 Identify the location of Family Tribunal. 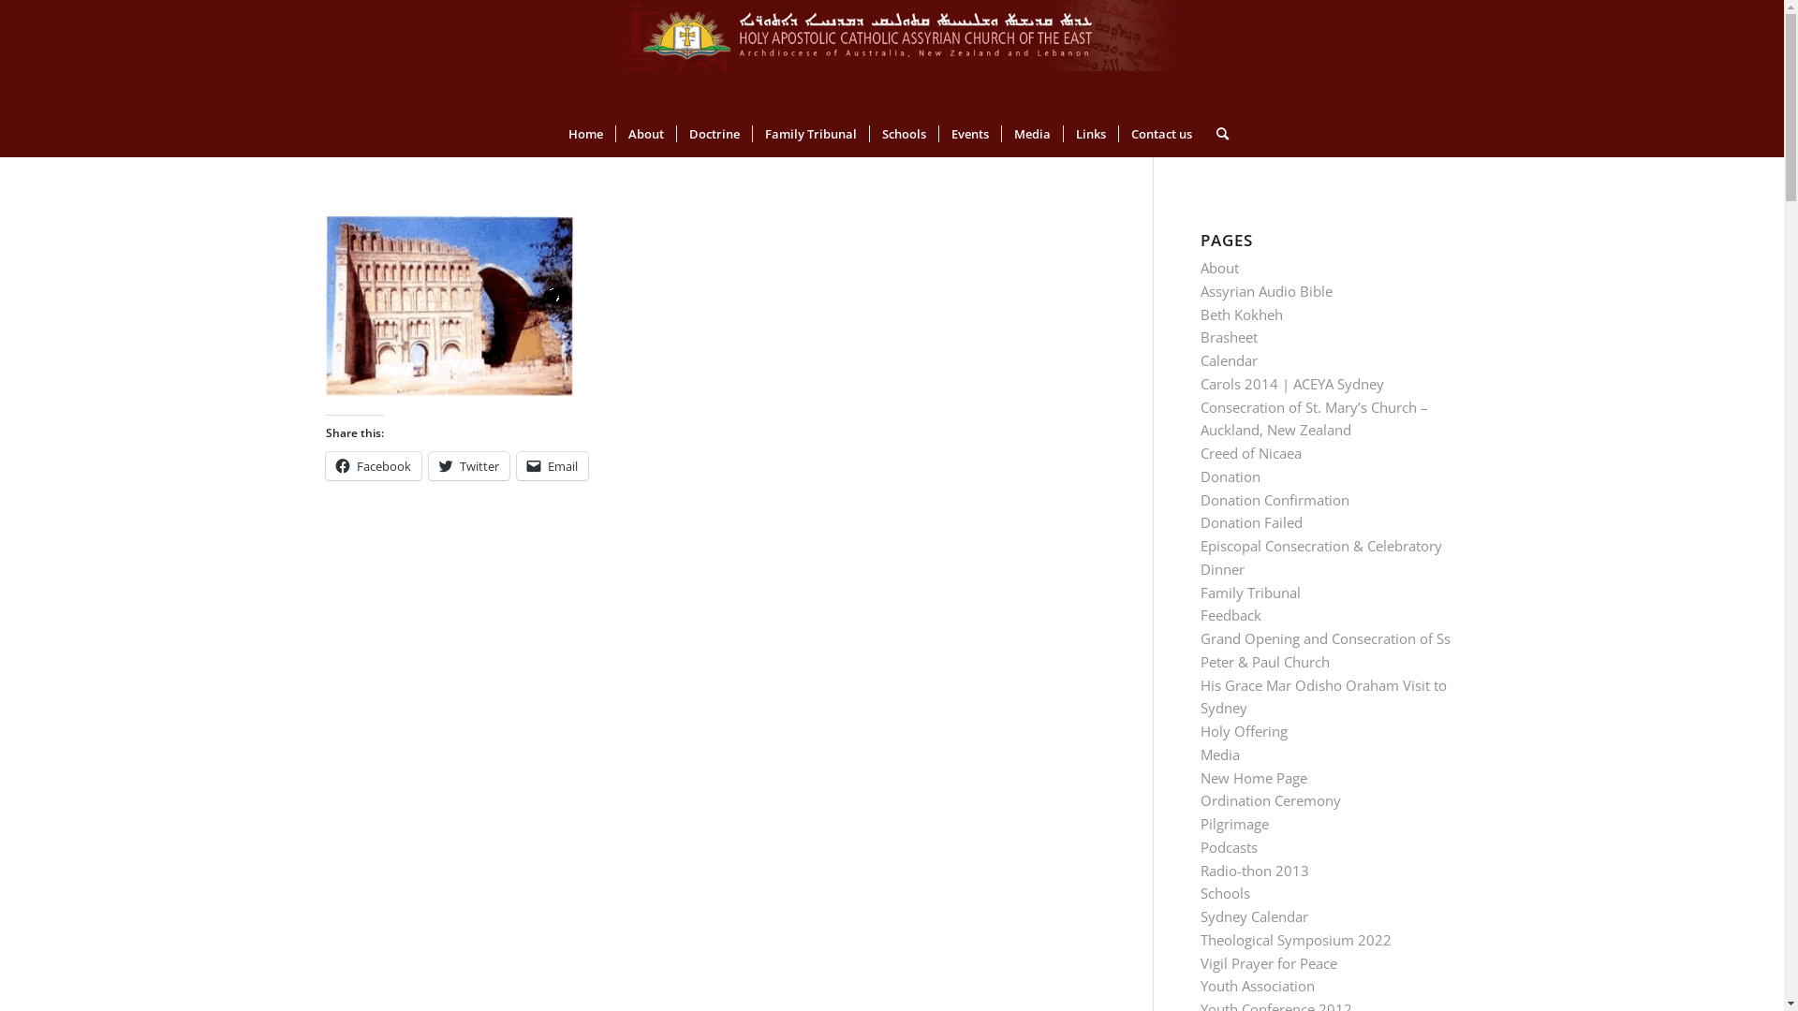
(1251, 593).